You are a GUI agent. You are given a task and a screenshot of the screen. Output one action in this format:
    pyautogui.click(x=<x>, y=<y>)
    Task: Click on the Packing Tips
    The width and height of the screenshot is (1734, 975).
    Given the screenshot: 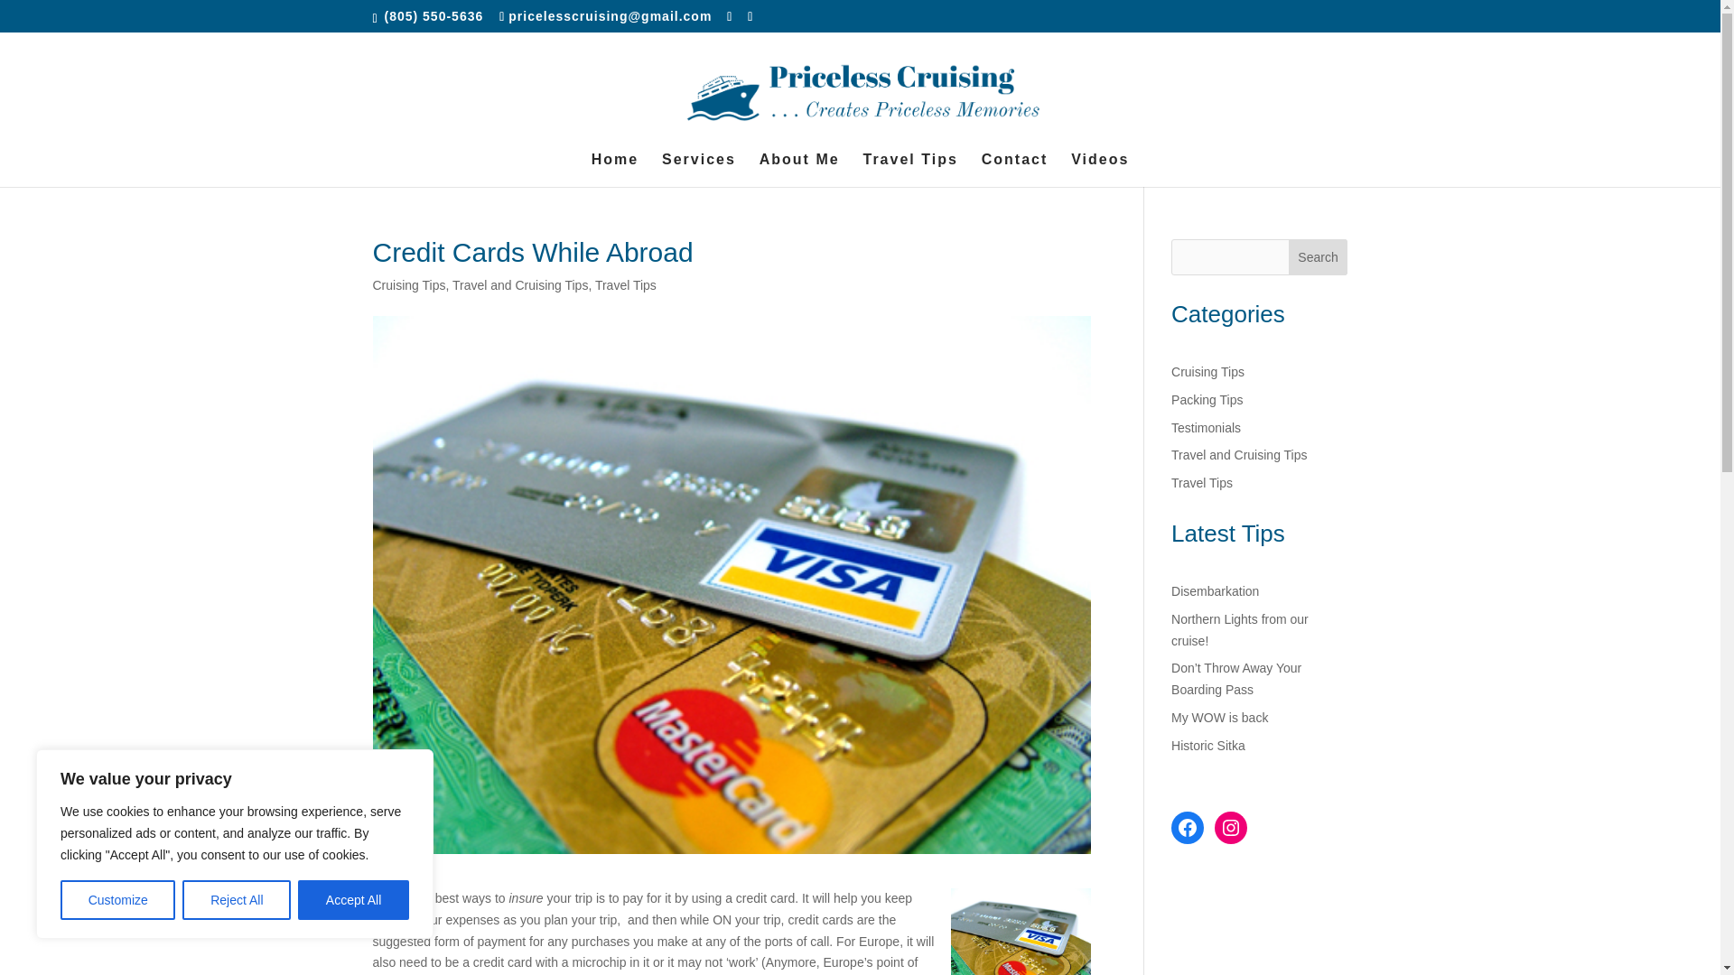 What is the action you would take?
    pyautogui.click(x=1207, y=400)
    